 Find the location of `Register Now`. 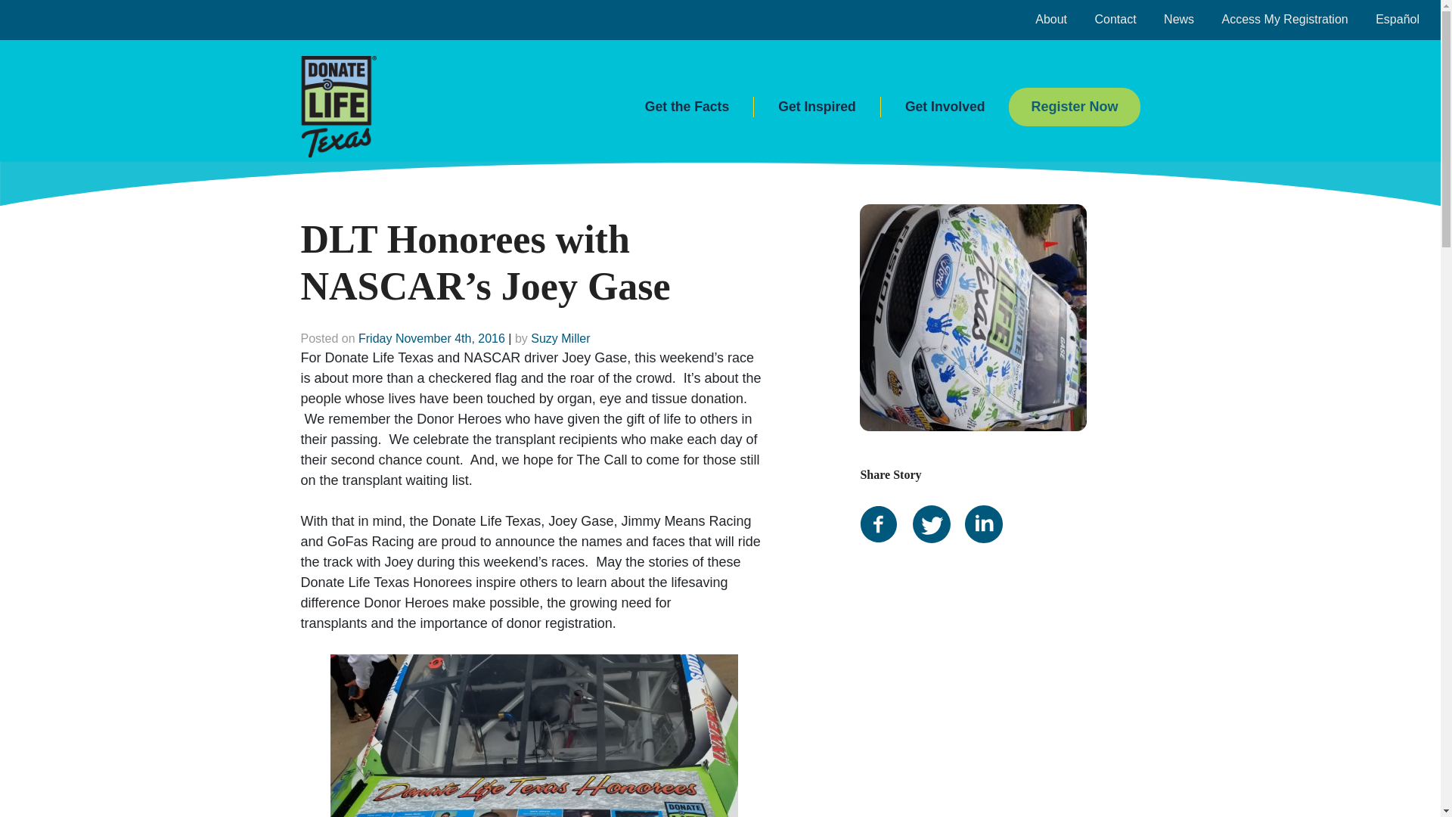

Register Now is located at coordinates (1074, 107).